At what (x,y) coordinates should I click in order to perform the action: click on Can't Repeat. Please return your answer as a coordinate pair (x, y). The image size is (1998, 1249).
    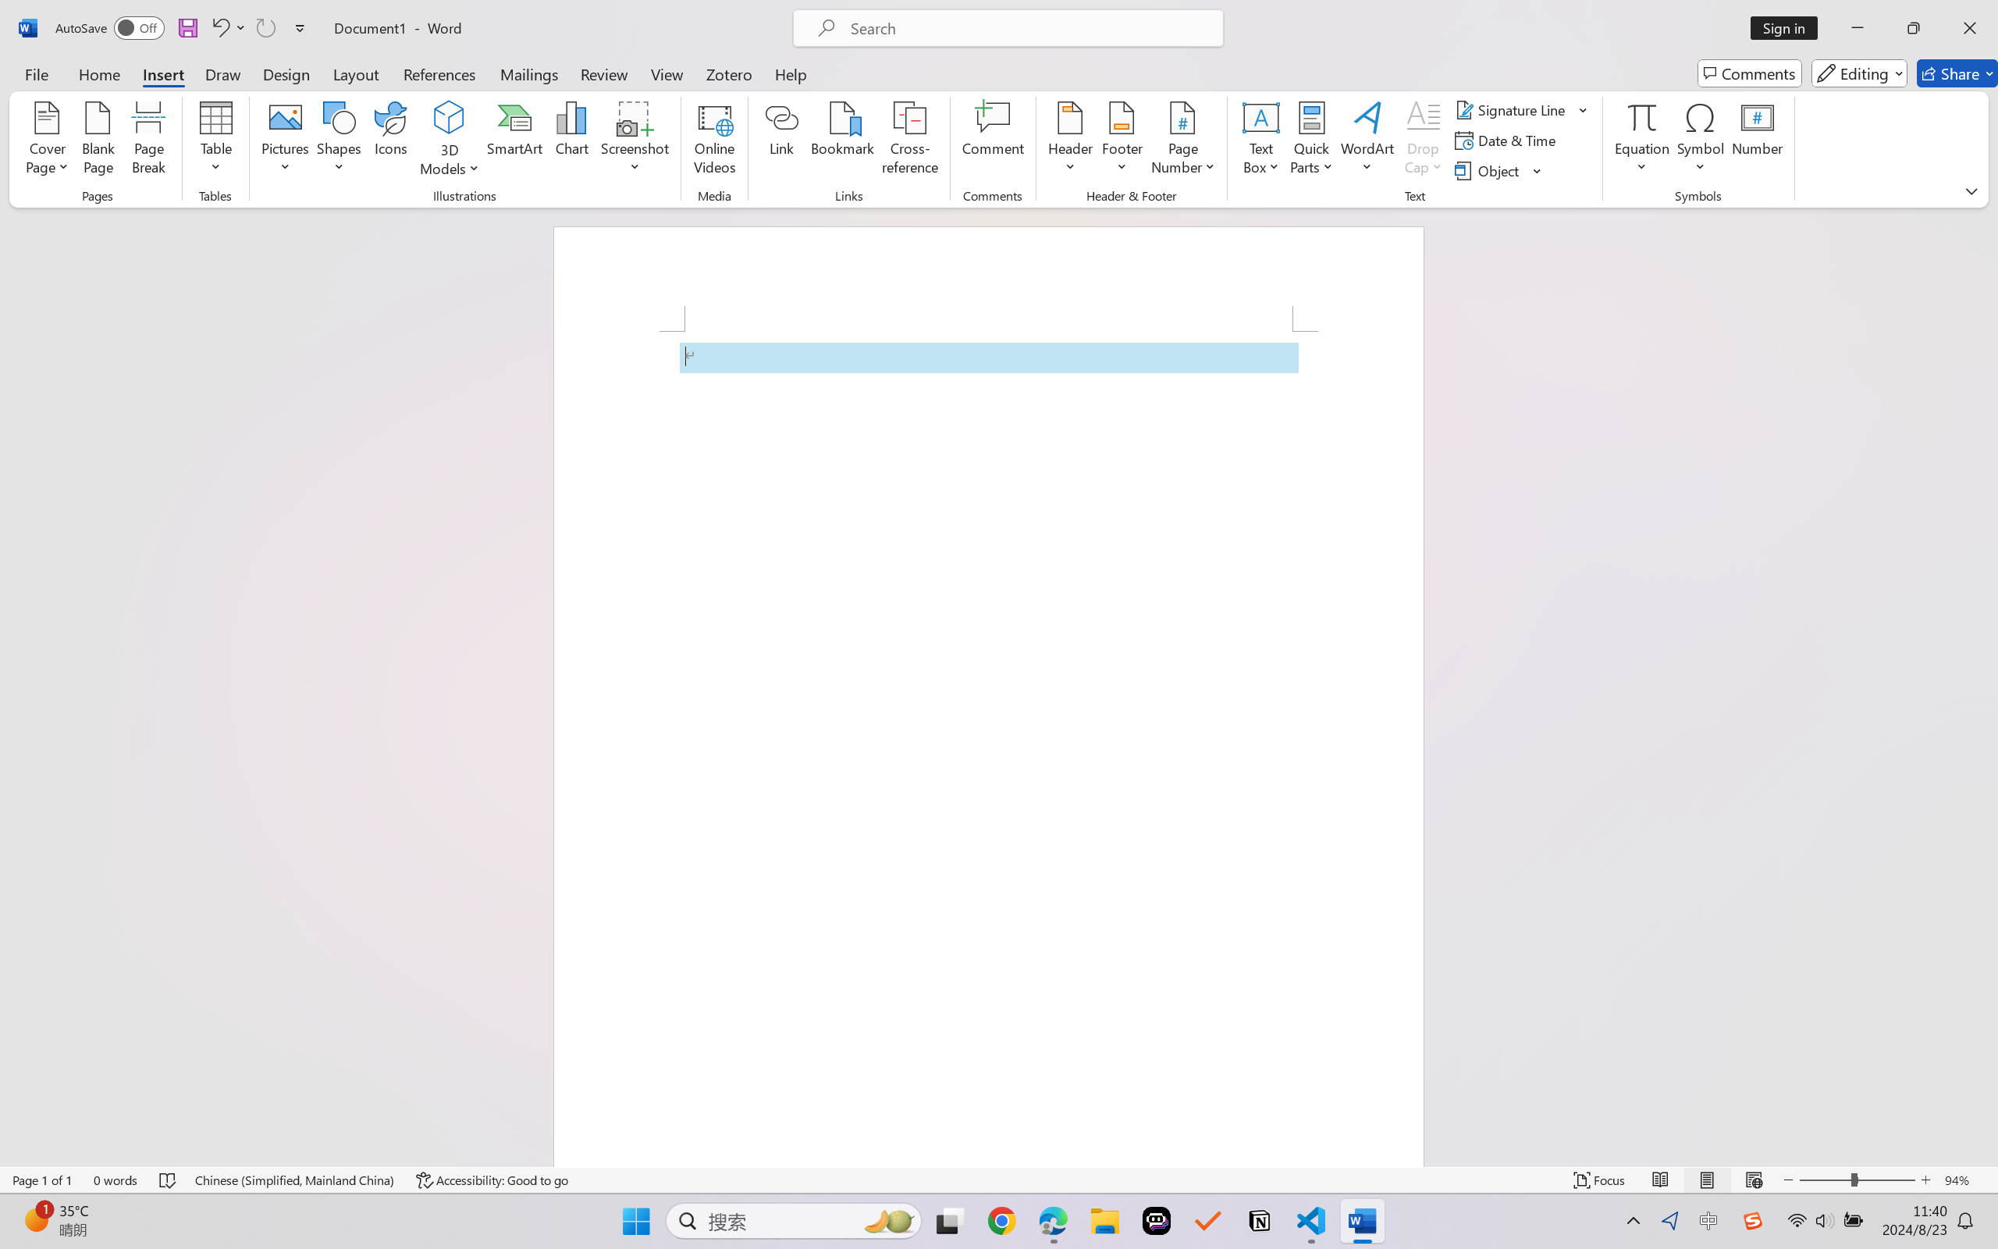
    Looking at the image, I should click on (265, 28).